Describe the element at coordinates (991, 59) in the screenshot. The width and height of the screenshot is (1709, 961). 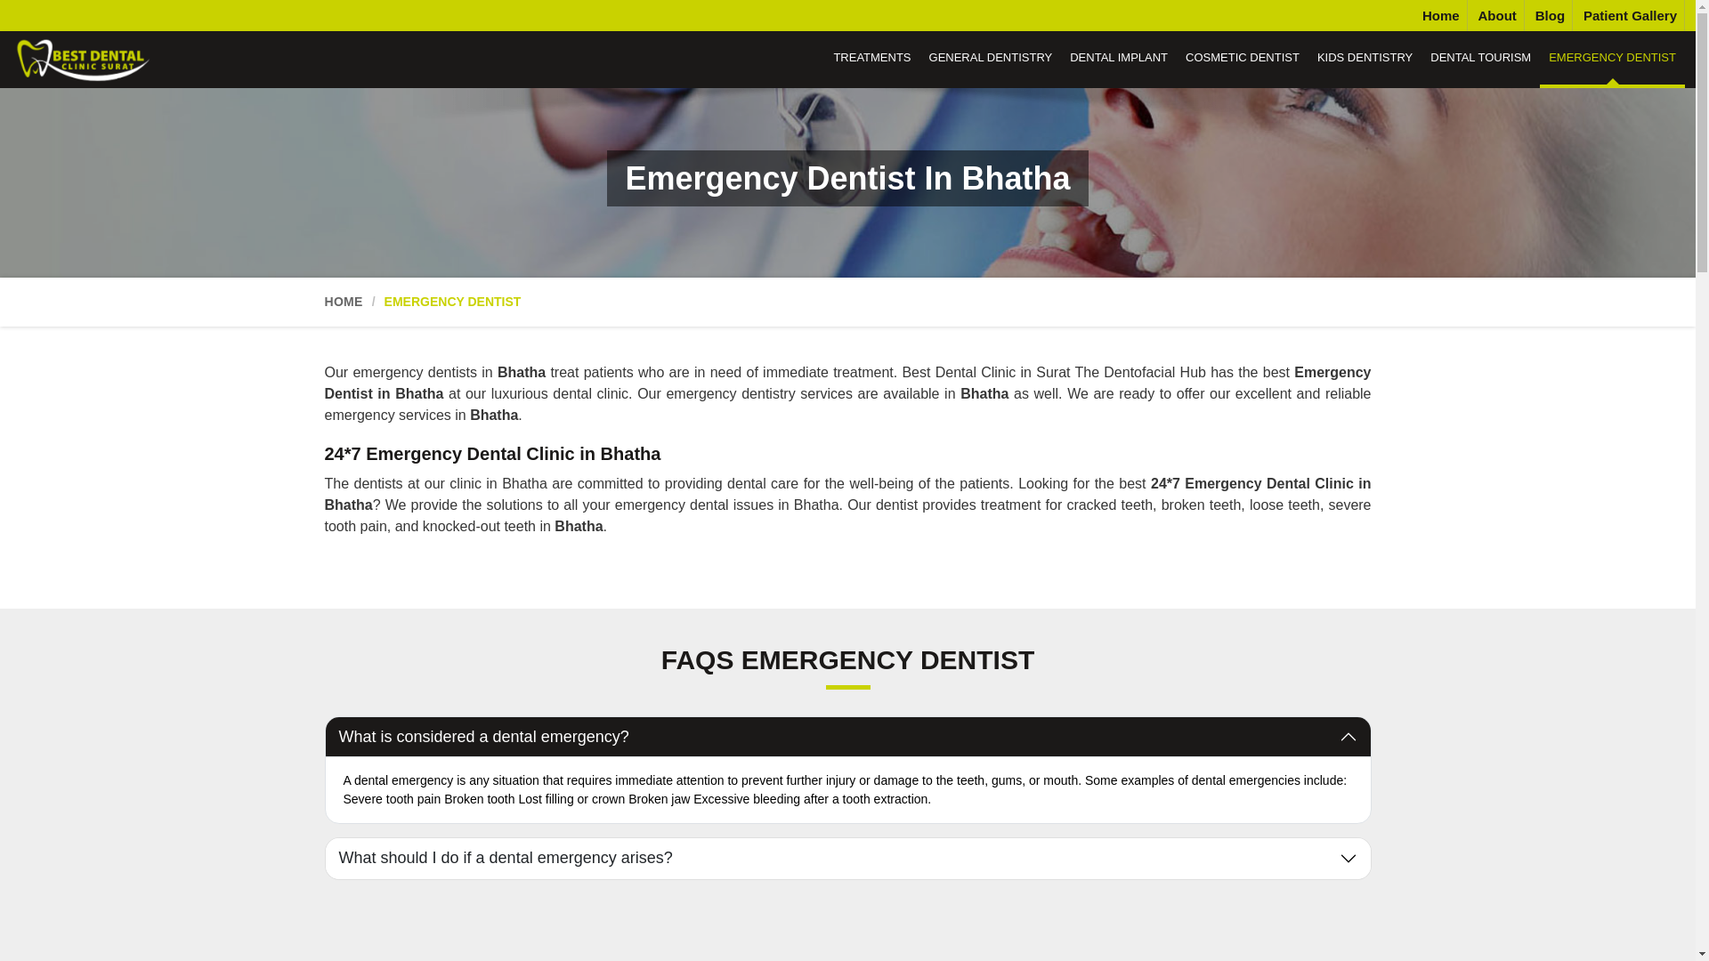
I see `General Dentistry ` at that location.